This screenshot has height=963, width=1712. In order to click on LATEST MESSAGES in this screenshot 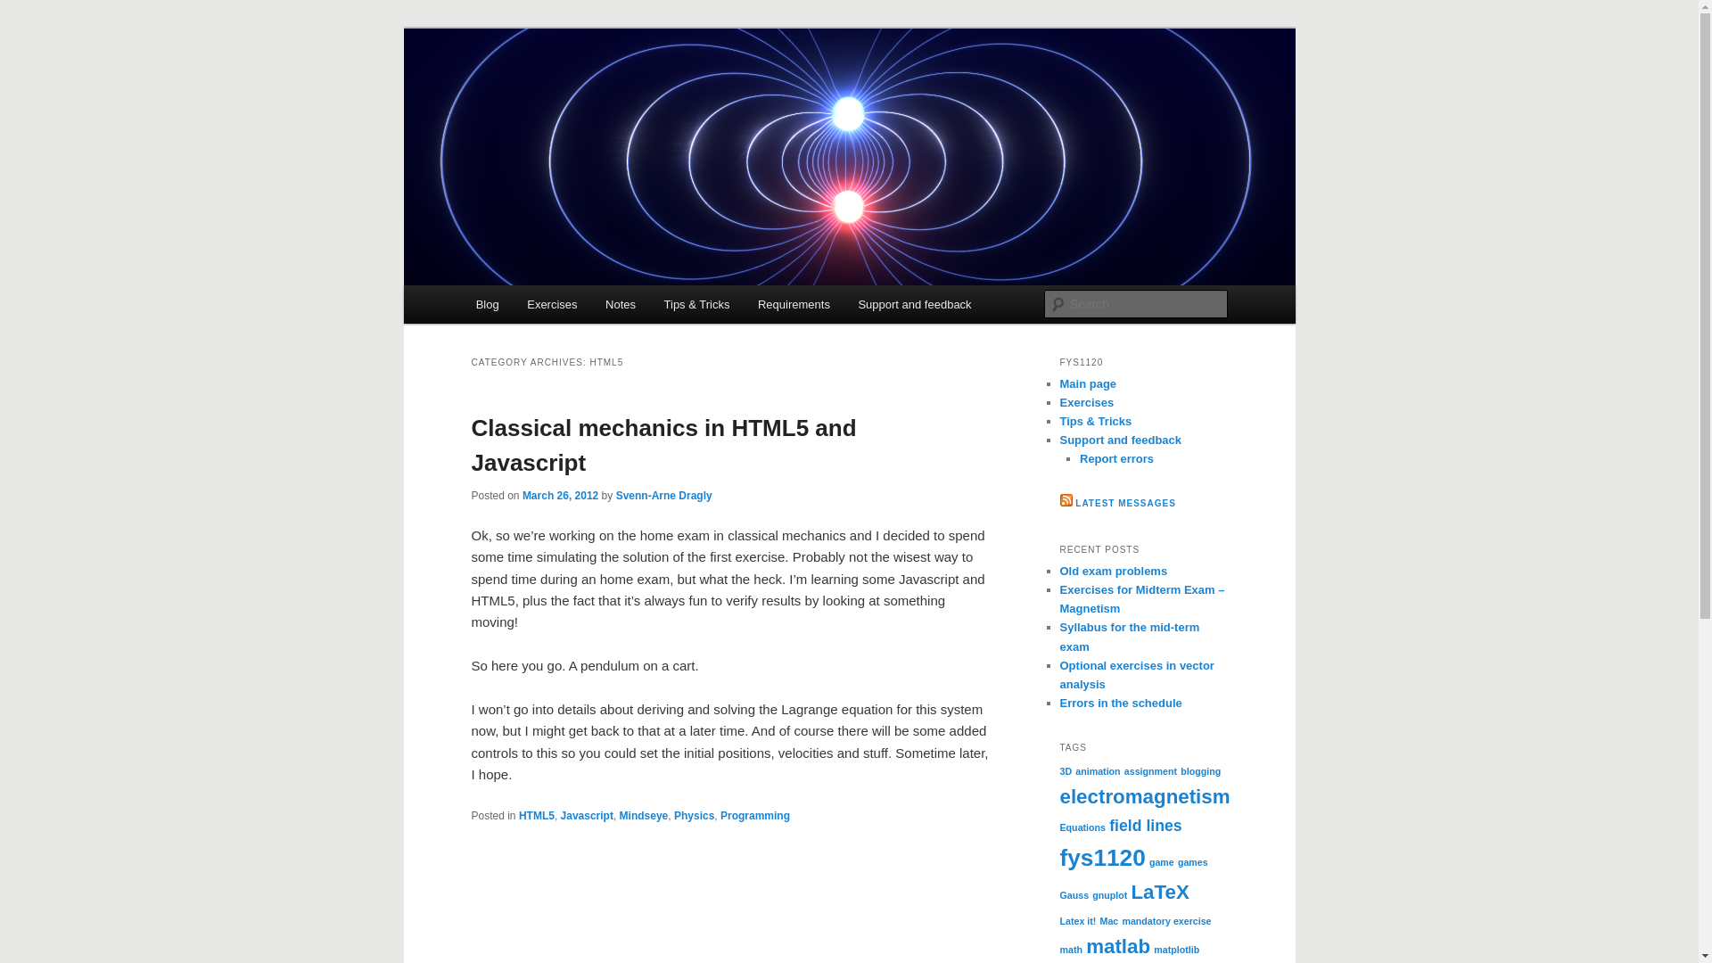, I will do `click(1125, 503)`.